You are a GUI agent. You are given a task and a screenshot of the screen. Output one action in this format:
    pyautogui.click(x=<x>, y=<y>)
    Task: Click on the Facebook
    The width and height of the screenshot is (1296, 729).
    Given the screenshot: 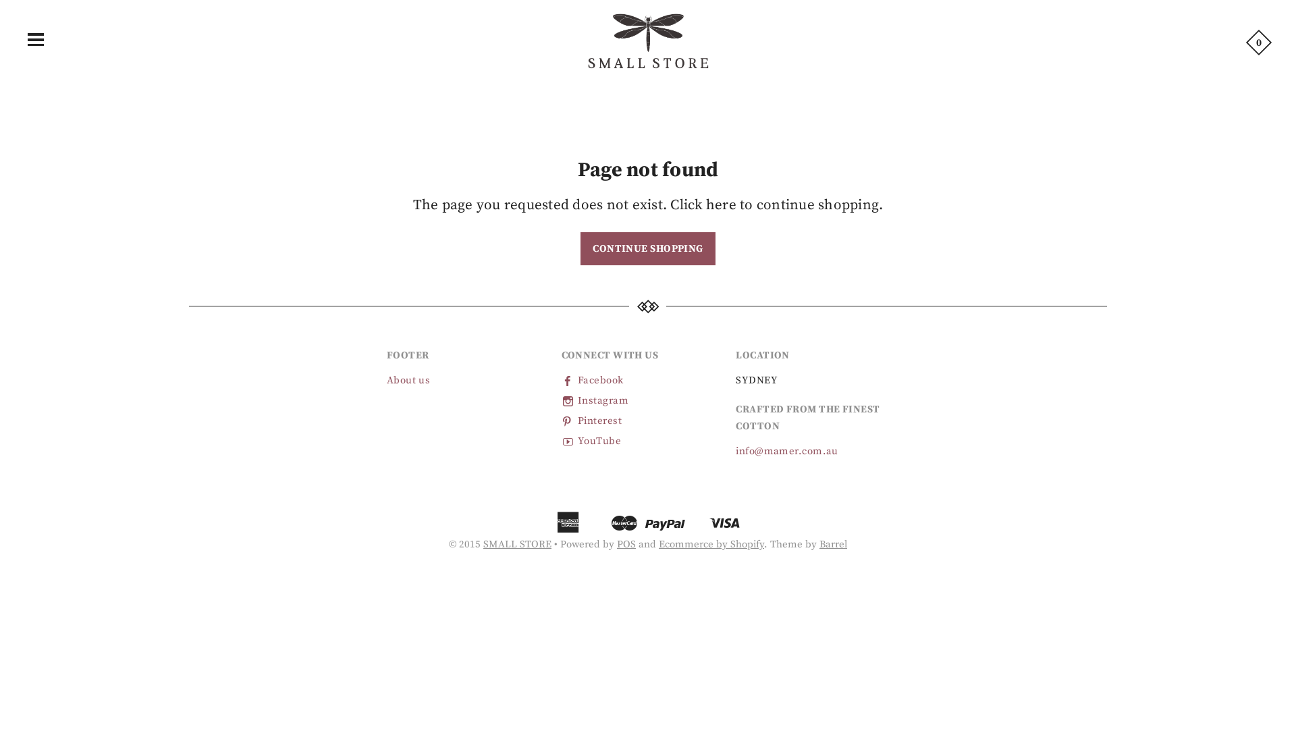 What is the action you would take?
    pyautogui.click(x=593, y=381)
    